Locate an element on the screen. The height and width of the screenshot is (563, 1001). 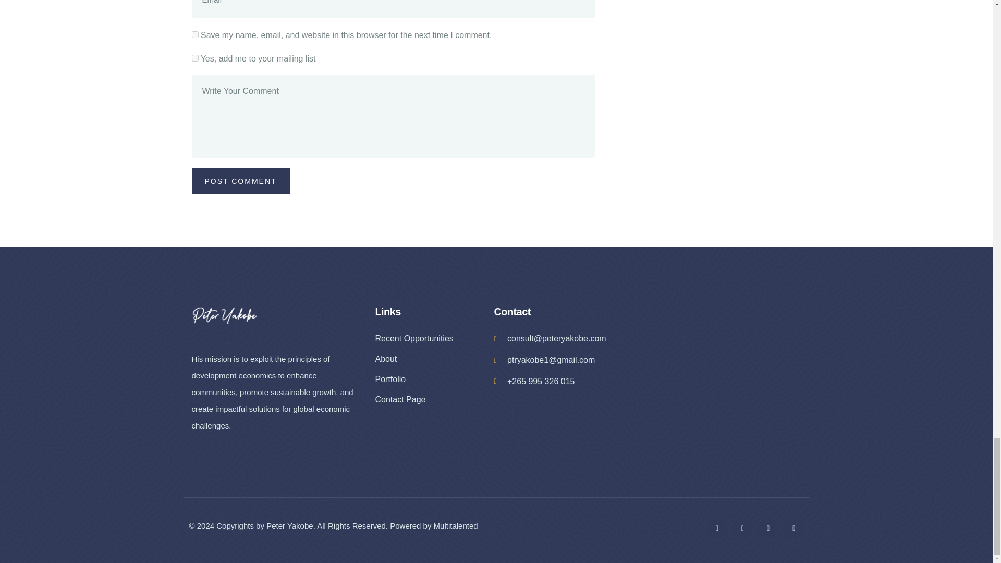
Post Comment is located at coordinates (241, 181).